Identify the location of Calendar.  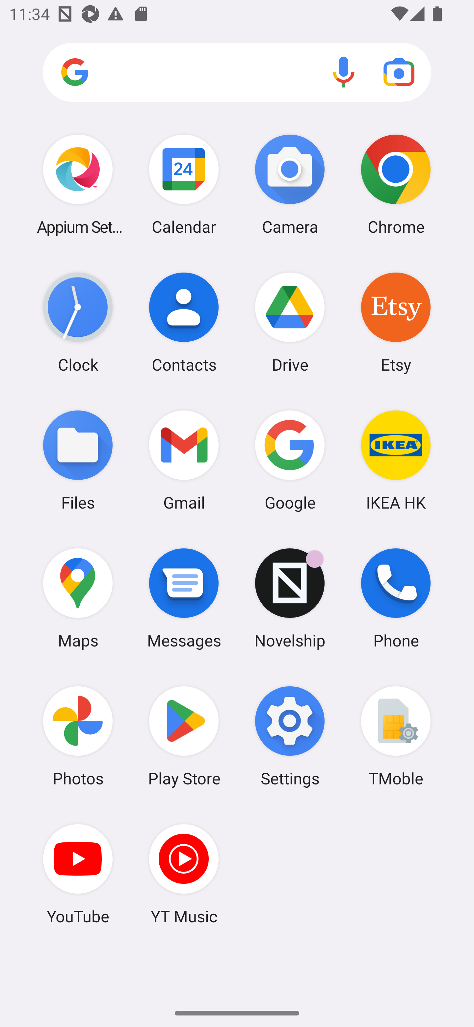
(184, 184).